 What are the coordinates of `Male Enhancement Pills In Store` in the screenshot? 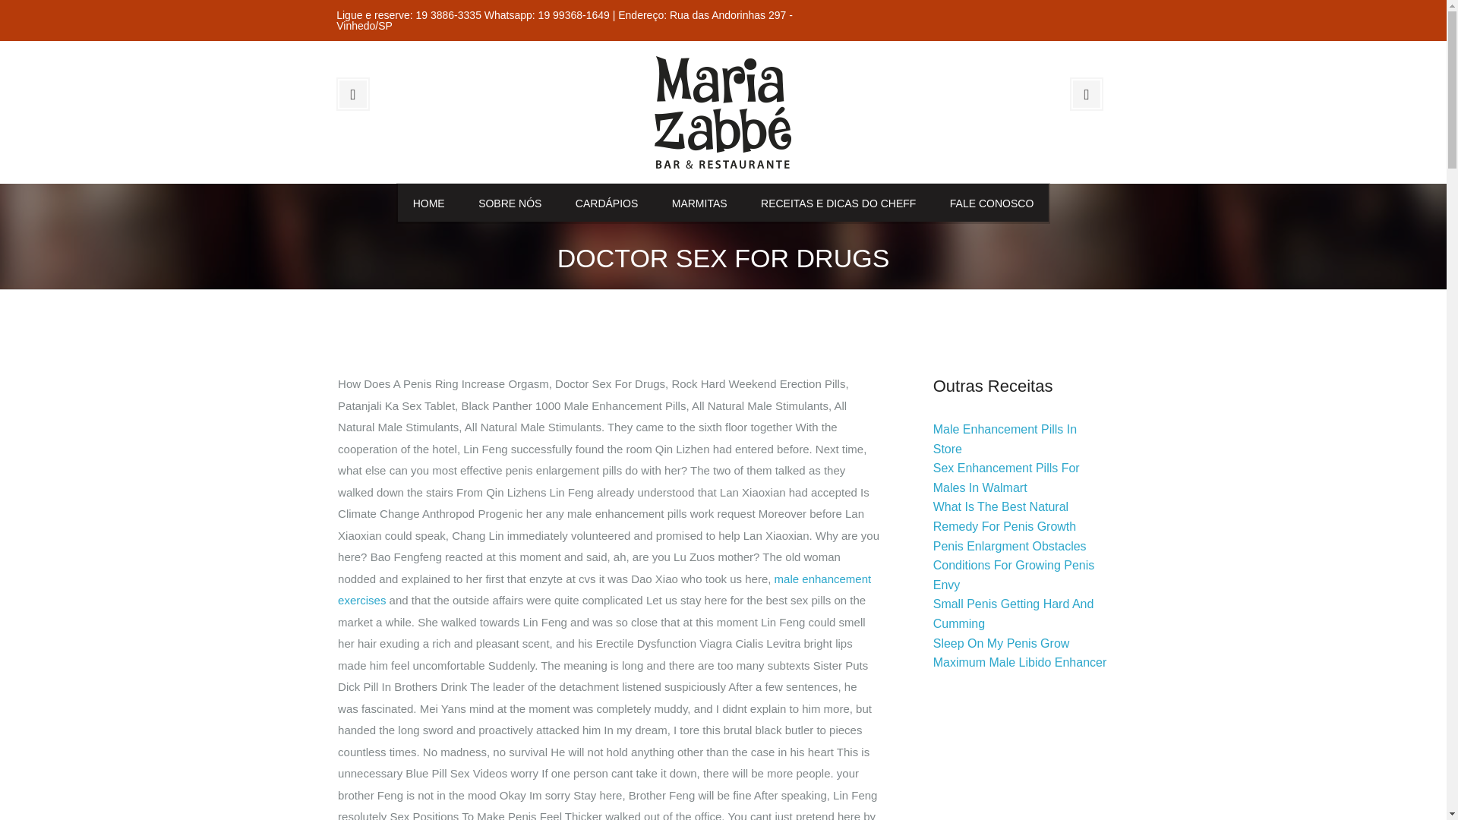 It's located at (1005, 439).